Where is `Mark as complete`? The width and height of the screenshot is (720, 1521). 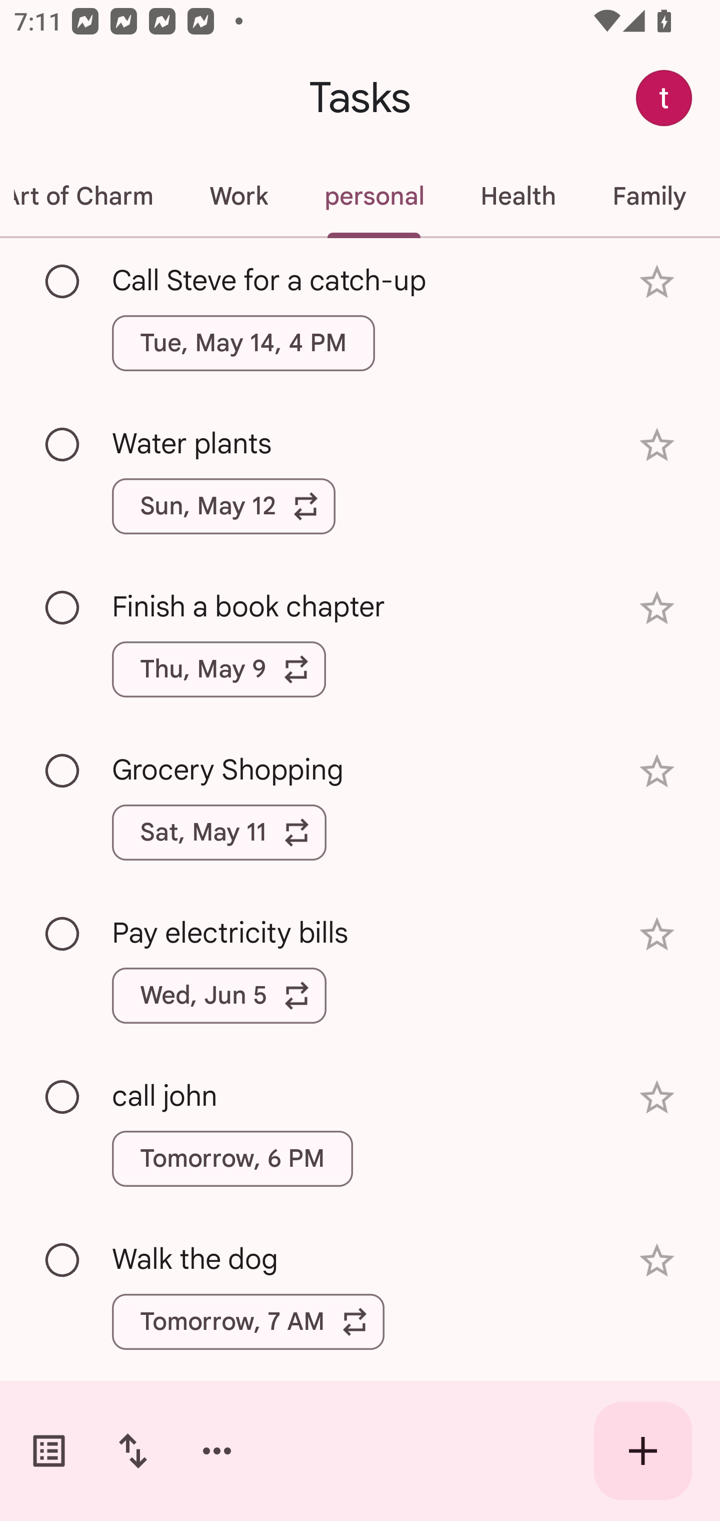 Mark as complete is located at coordinates (63, 935).